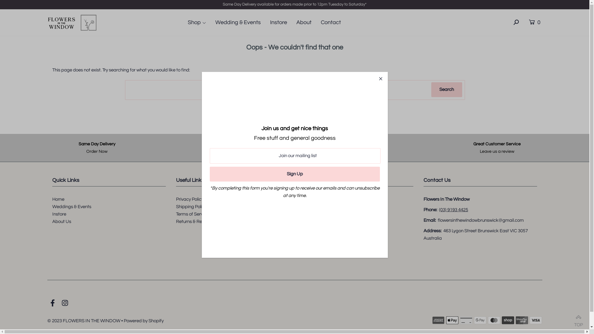 This screenshot has height=334, width=594. What do you see at coordinates (190, 199) in the screenshot?
I see `Privacy Policy` at bounding box center [190, 199].